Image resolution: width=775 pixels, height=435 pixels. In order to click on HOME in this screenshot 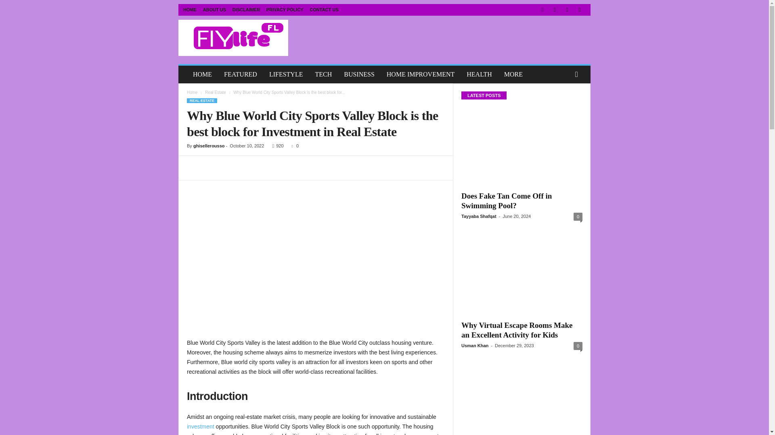, I will do `click(190, 10)`.